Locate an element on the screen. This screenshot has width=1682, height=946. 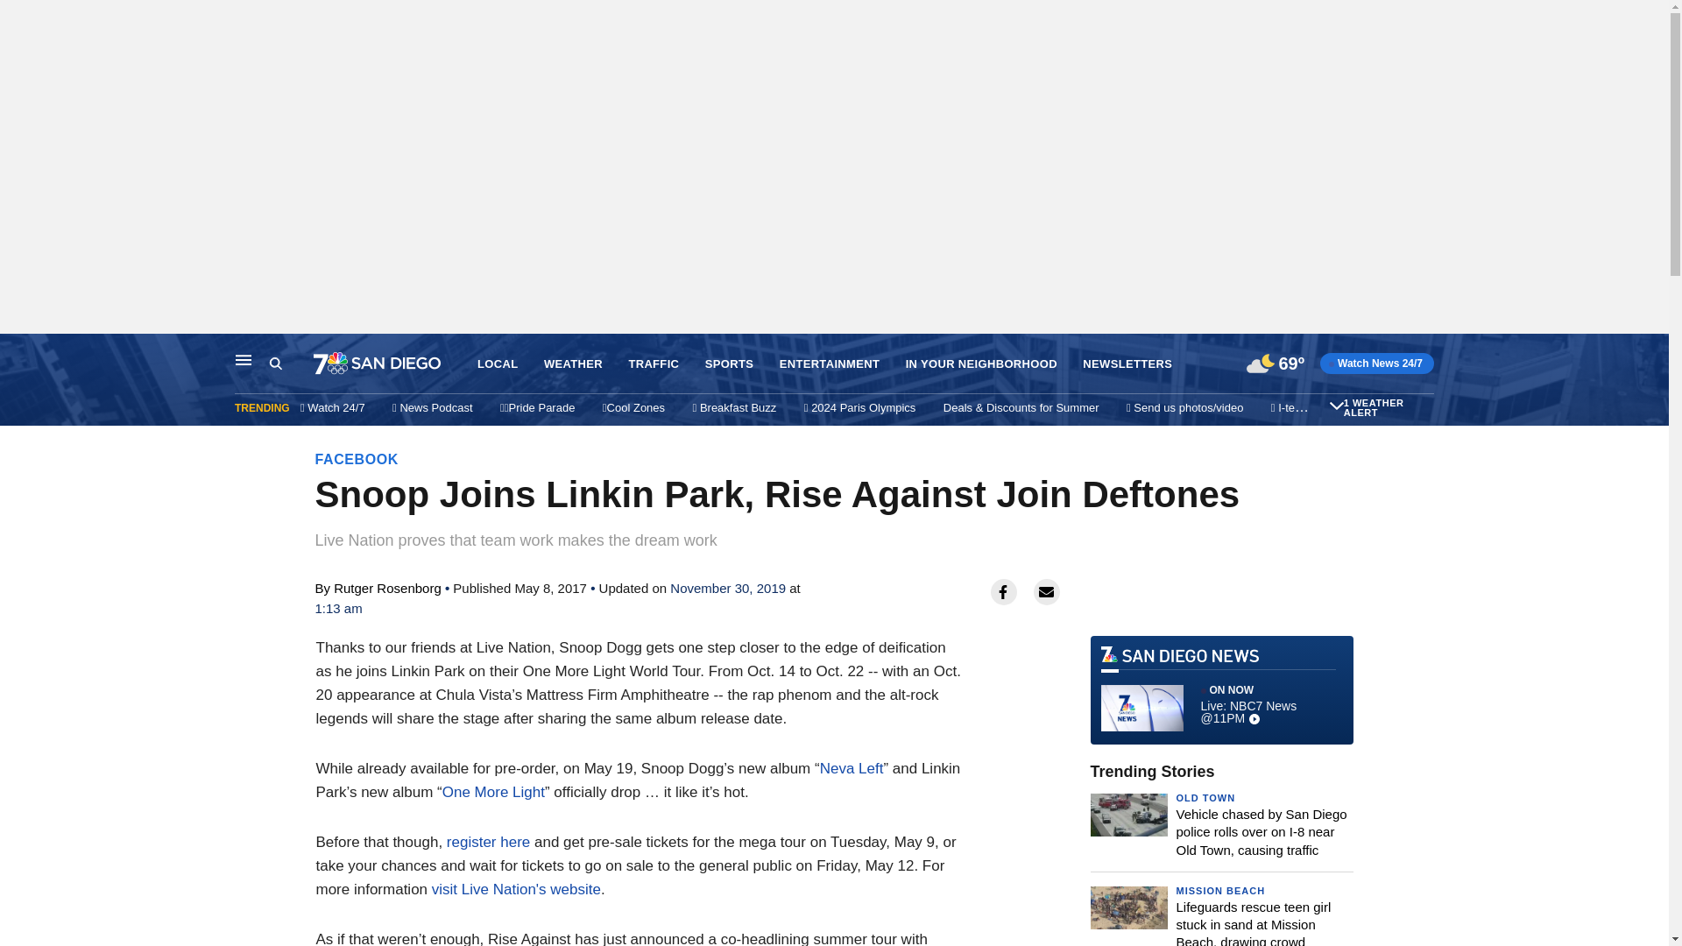
NEWSLETTERS is located at coordinates (1127, 364).